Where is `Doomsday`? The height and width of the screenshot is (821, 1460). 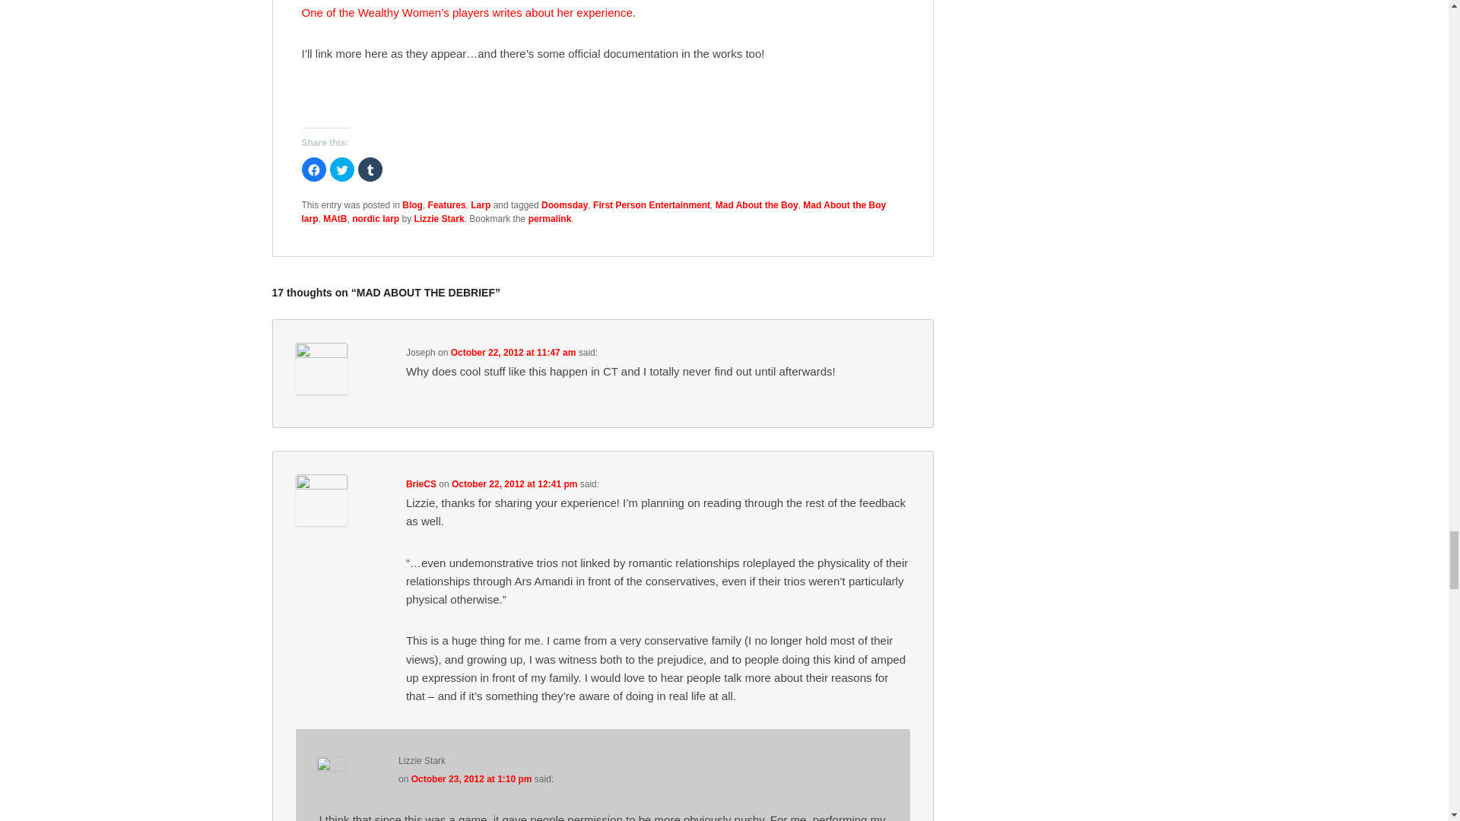
Doomsday is located at coordinates (564, 205).